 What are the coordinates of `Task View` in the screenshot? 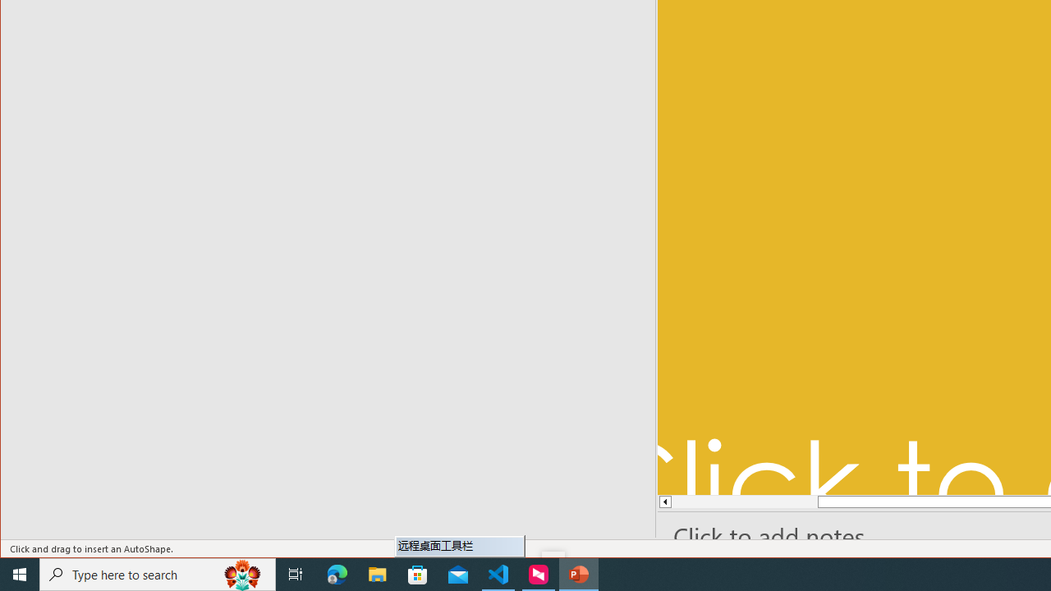 It's located at (296, 575).